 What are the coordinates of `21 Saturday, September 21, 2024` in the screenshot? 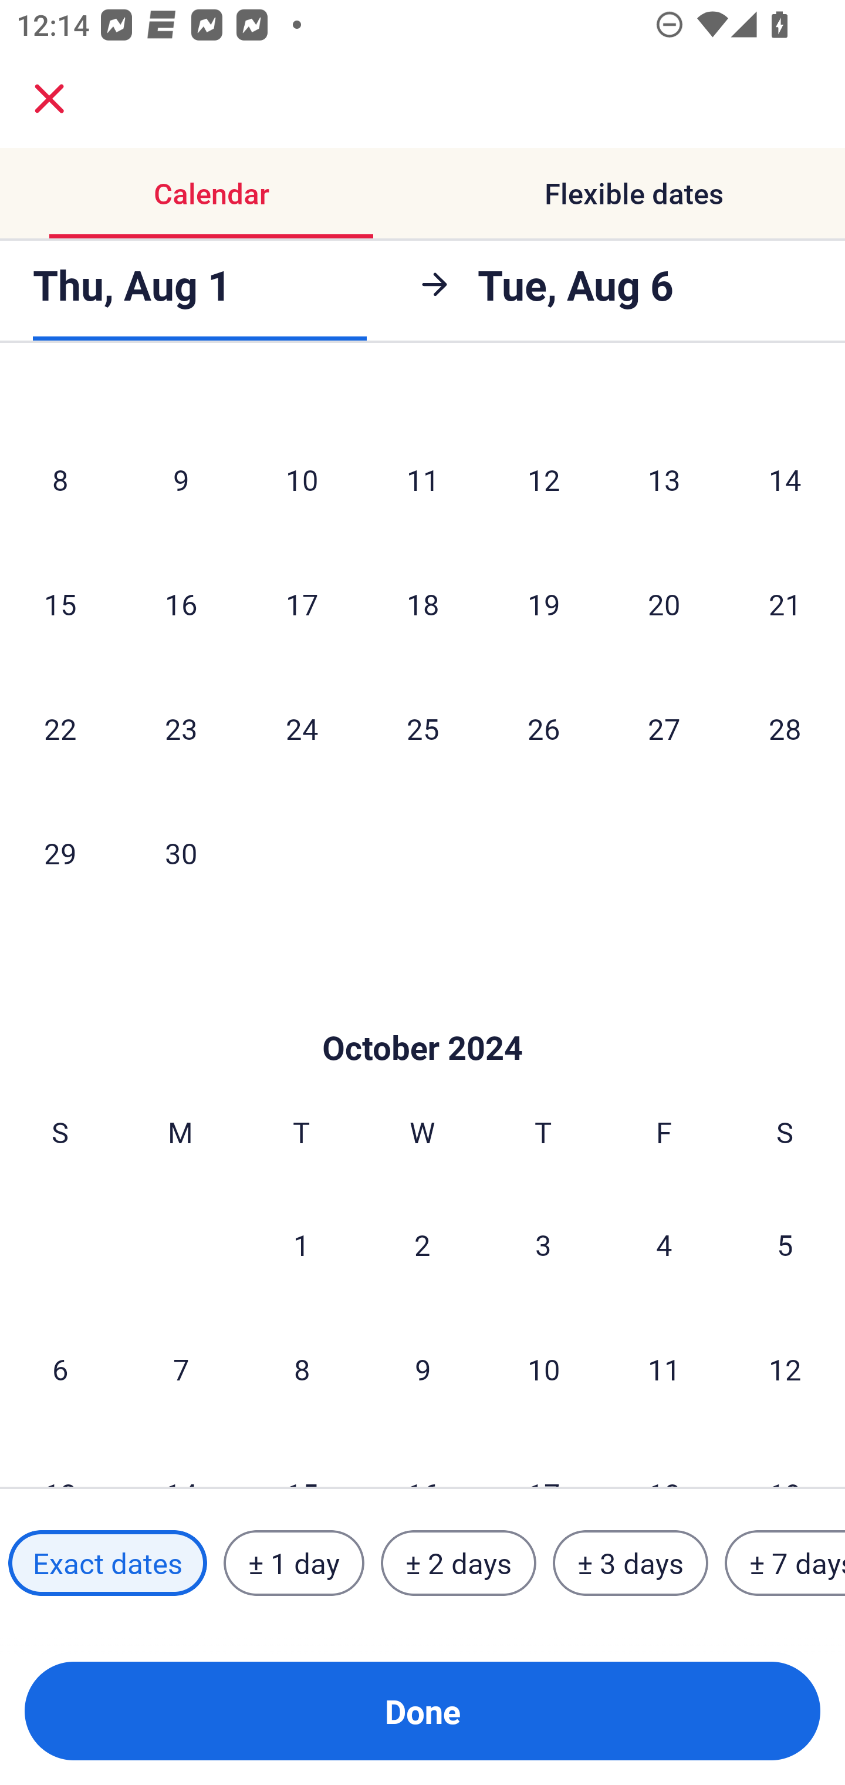 It's located at (785, 604).